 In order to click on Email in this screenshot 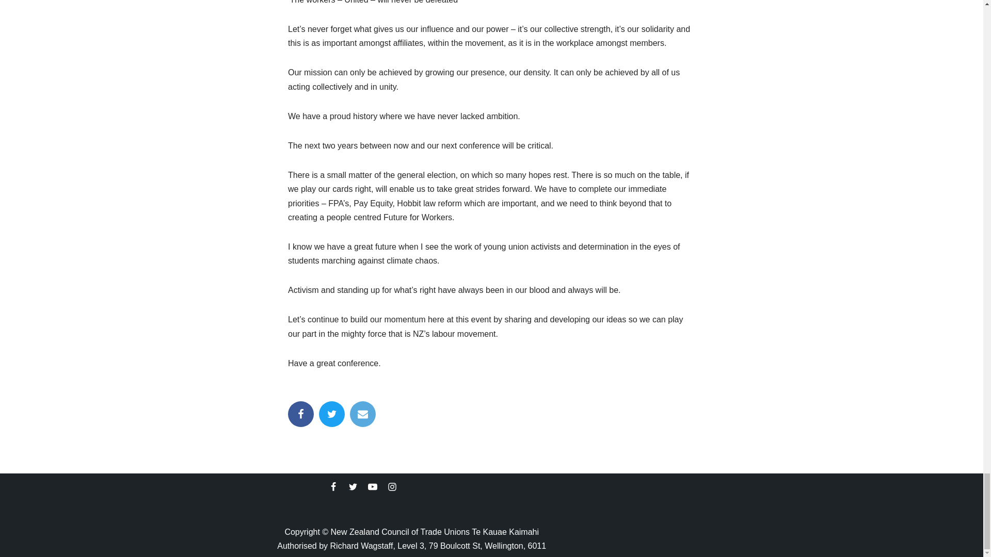, I will do `click(362, 414)`.